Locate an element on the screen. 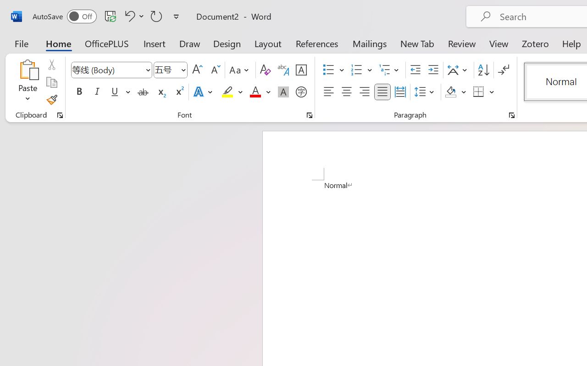  Borders is located at coordinates (479, 92).